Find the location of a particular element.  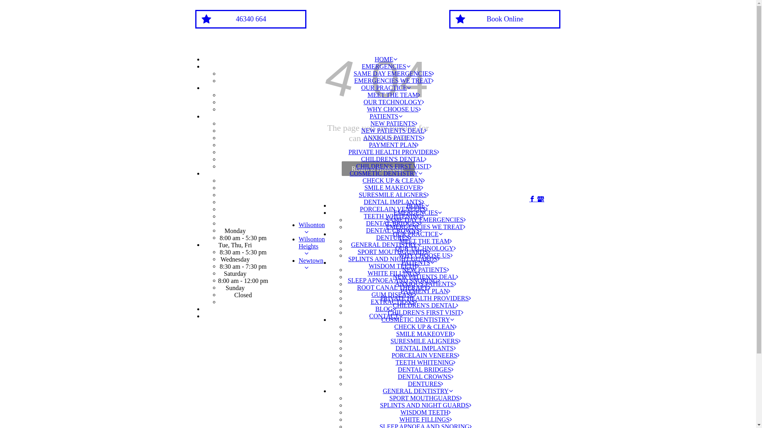

WISDOM TEETH is located at coordinates (425, 412).